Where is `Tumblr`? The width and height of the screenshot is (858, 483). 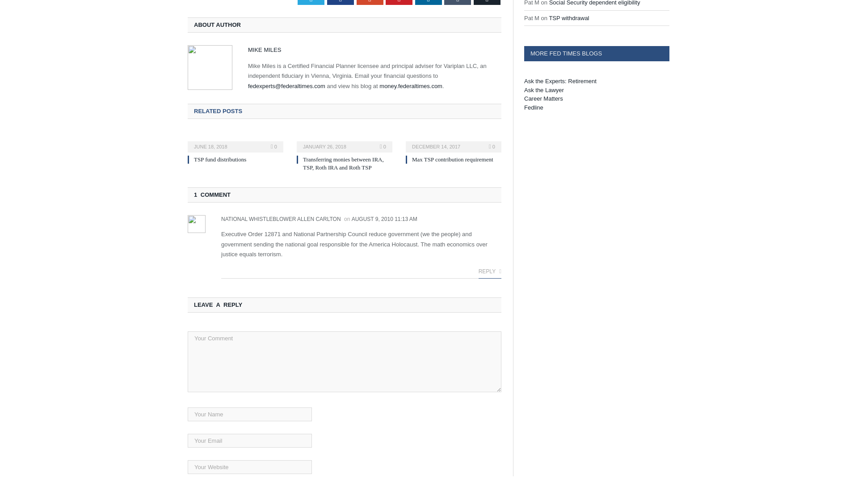
Tumblr is located at coordinates (458, 2).